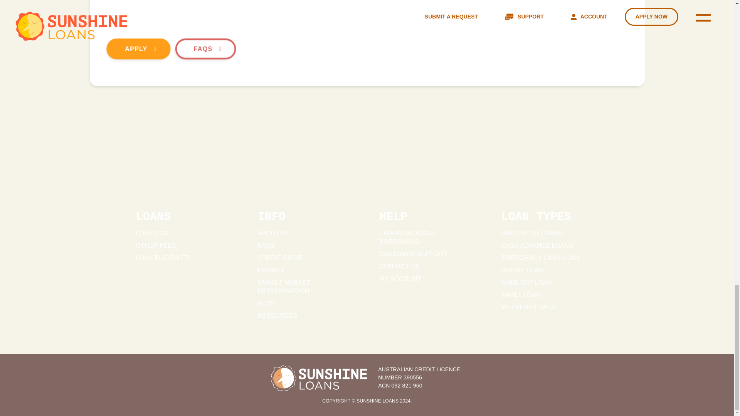 The image size is (740, 416). Describe the element at coordinates (156, 245) in the screenshot. I see `OTHER FEES` at that location.